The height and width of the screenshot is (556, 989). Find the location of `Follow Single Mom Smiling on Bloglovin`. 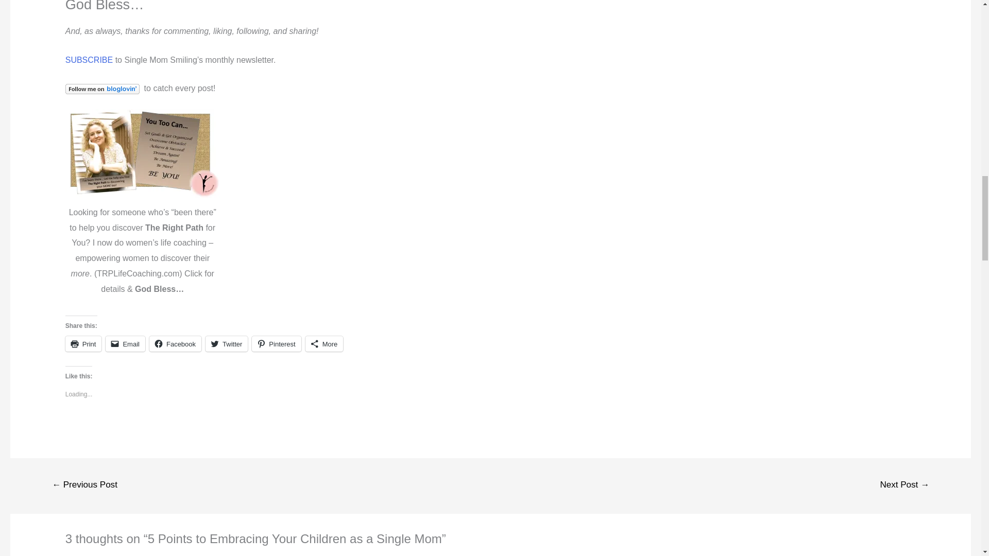

Follow Single Mom Smiling on Bloglovin is located at coordinates (102, 89).